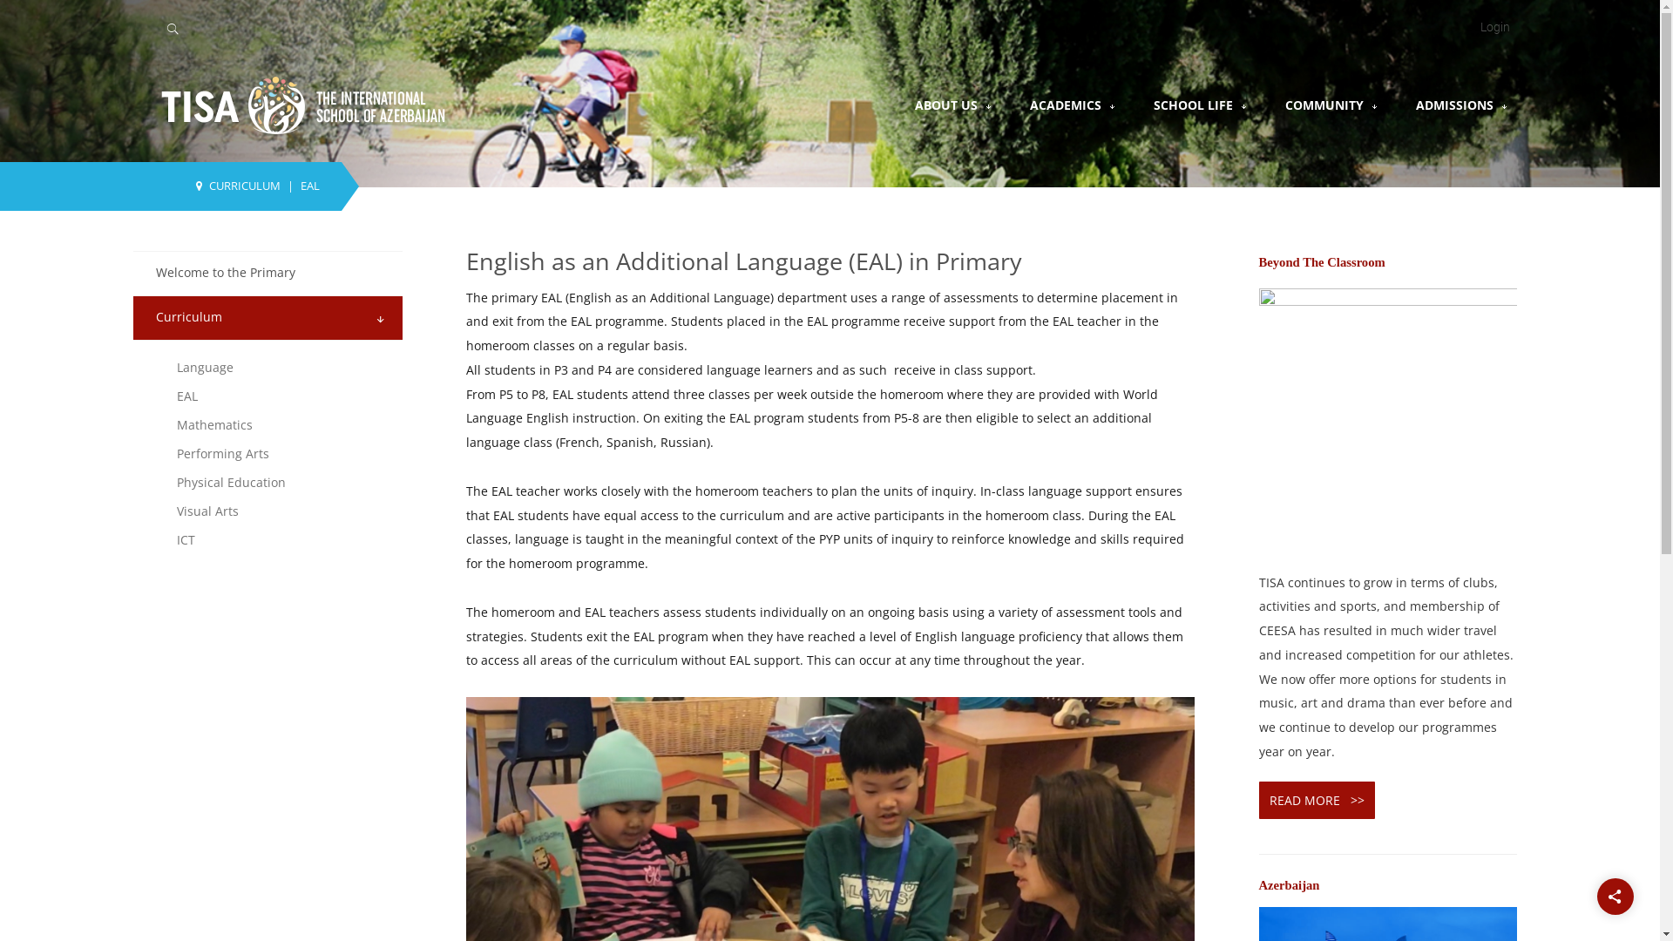 The height and width of the screenshot is (941, 1673). What do you see at coordinates (225, 272) in the screenshot?
I see `Welcome to the Primary` at bounding box center [225, 272].